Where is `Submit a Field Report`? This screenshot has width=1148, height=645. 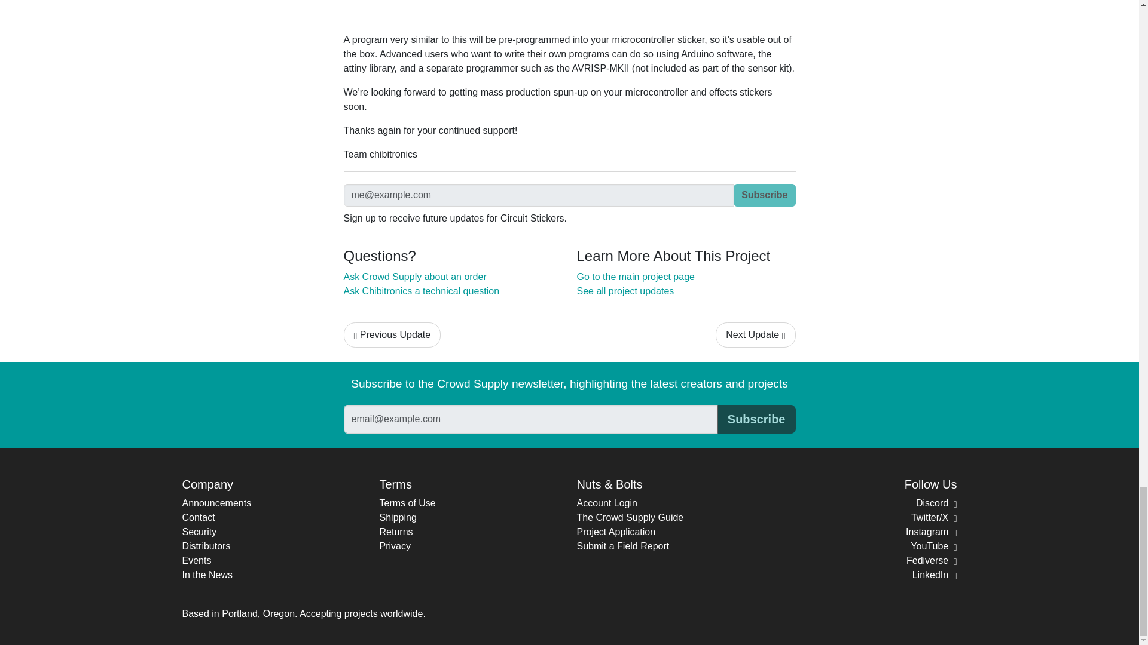 Submit a Field Report is located at coordinates (622, 546).